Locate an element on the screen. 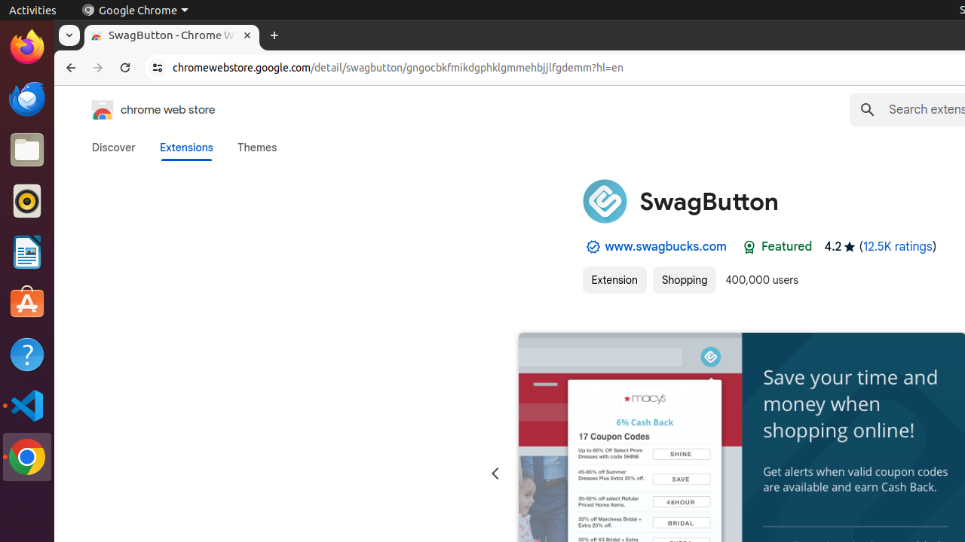 Image resolution: width=965 pixels, height=542 pixels. Chrome Web Store logo chrome web store is located at coordinates (138, 110).